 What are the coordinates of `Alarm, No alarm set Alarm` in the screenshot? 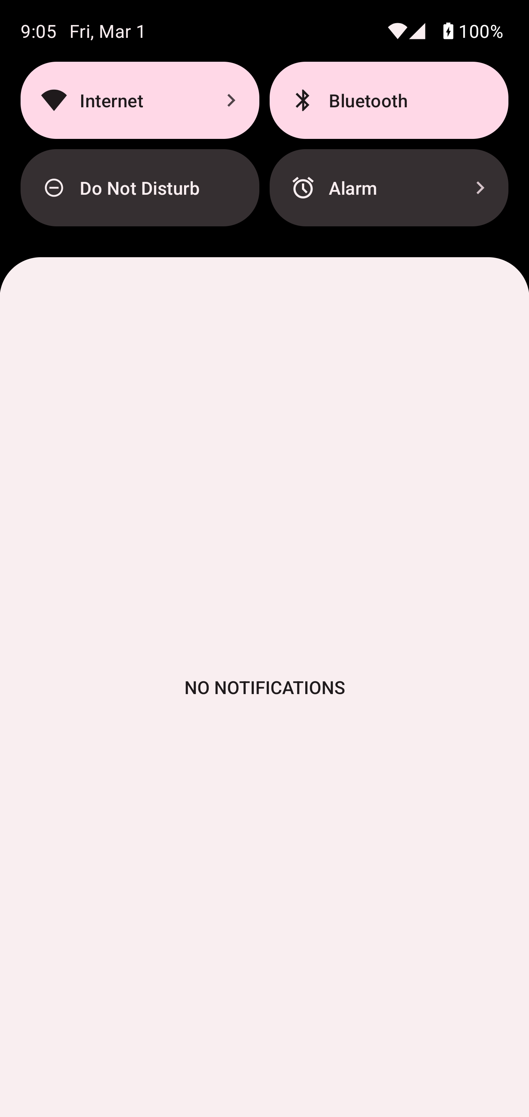 It's located at (389, 188).